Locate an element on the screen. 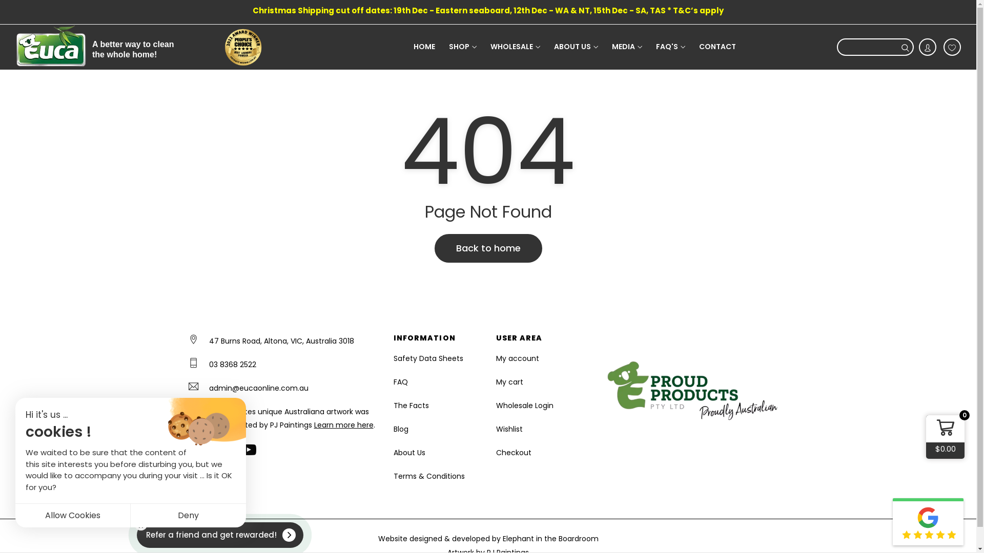 The width and height of the screenshot is (984, 553). HOME is located at coordinates (424, 46).